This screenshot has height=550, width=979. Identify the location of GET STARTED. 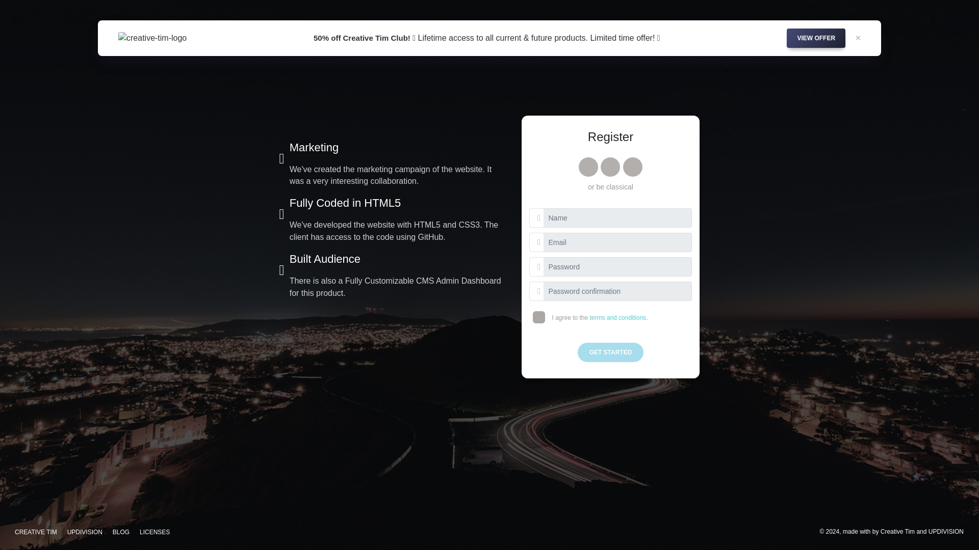
(611, 352).